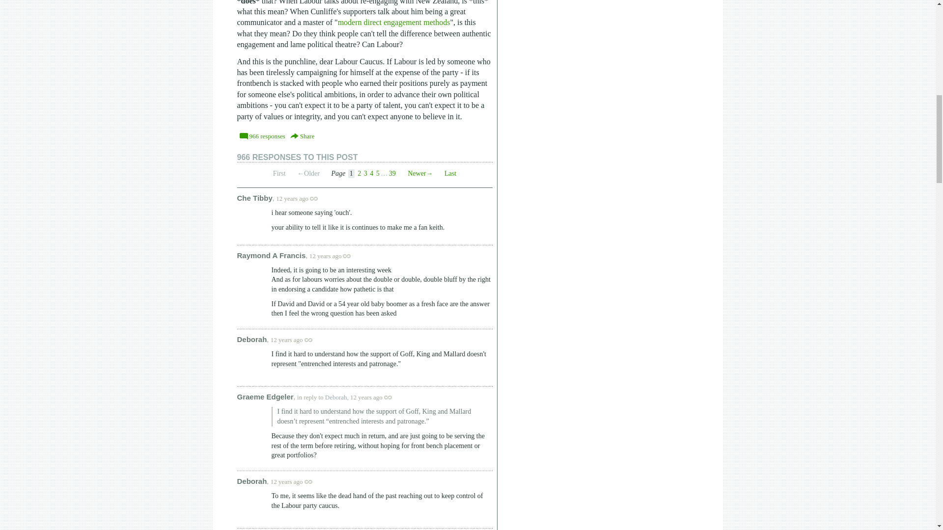 Image resolution: width=943 pixels, height=530 pixels. I want to click on modern direct engagement methods, so click(394, 22).